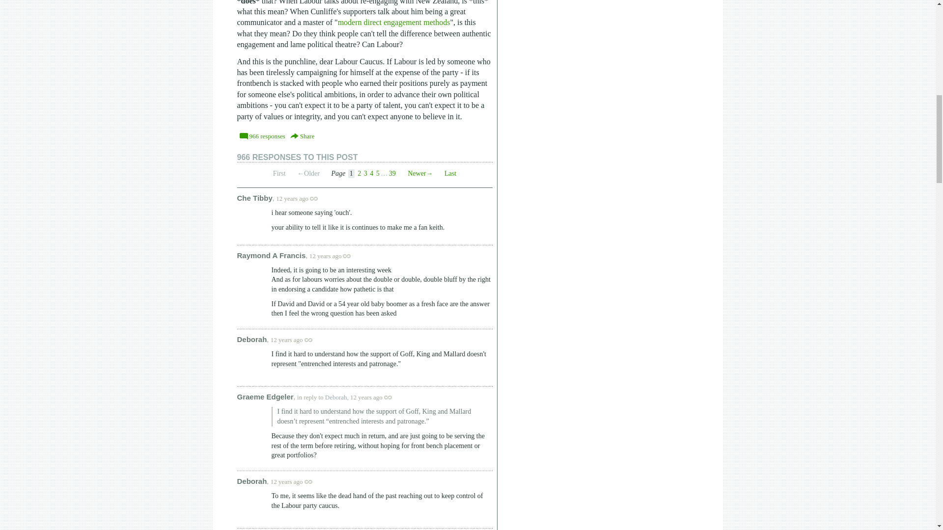 Image resolution: width=943 pixels, height=530 pixels. I want to click on modern direct engagement methods, so click(394, 22).